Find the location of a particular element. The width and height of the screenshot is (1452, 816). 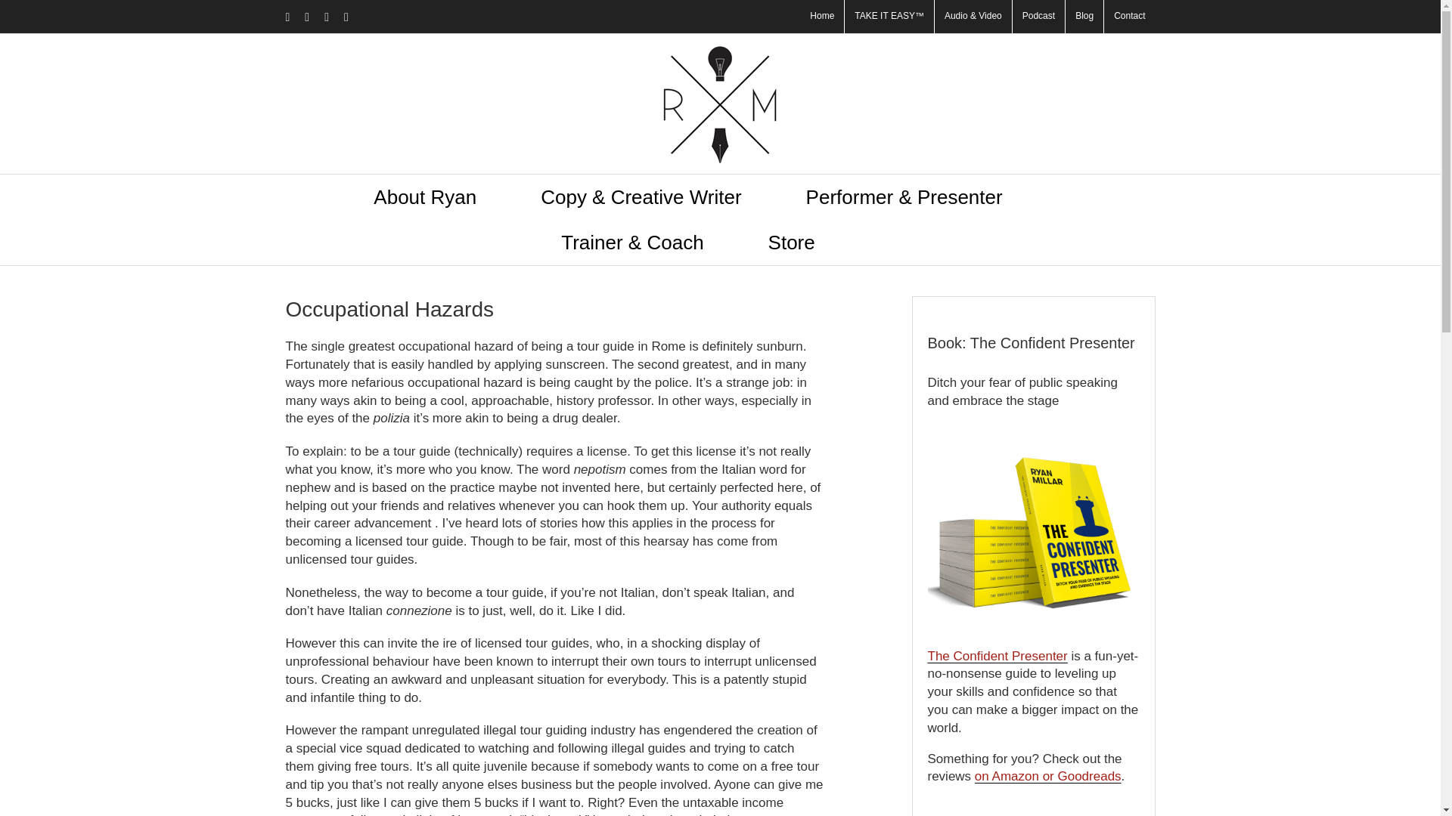

The Confident Presenter is located at coordinates (997, 656).